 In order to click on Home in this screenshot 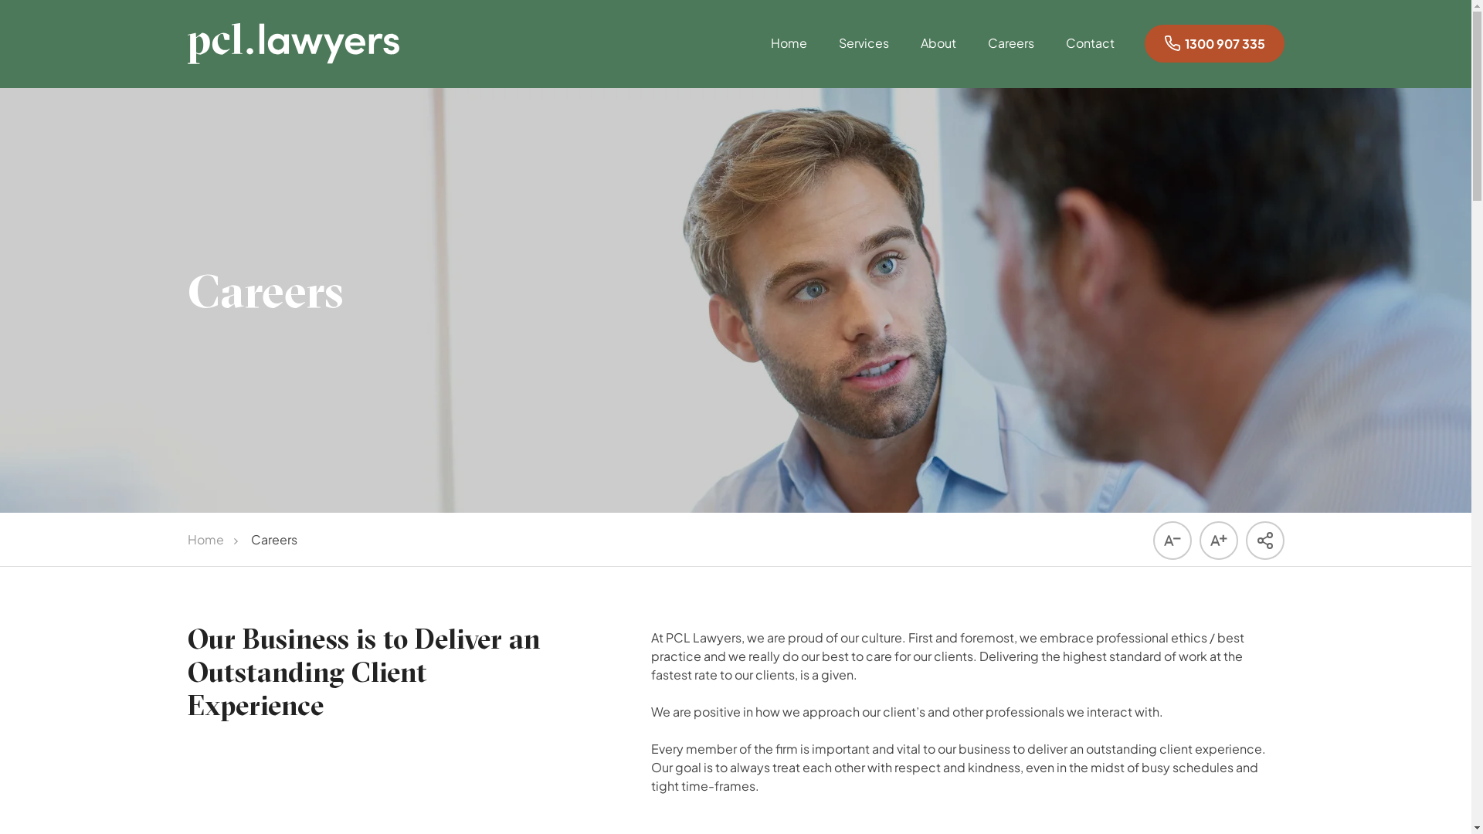, I will do `click(205, 539)`.